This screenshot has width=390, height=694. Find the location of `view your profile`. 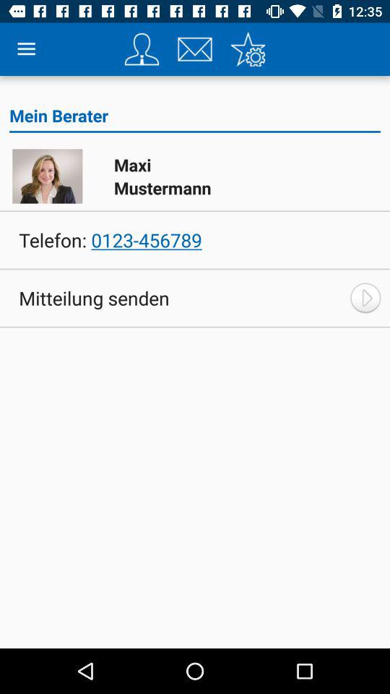

view your profile is located at coordinates (142, 49).